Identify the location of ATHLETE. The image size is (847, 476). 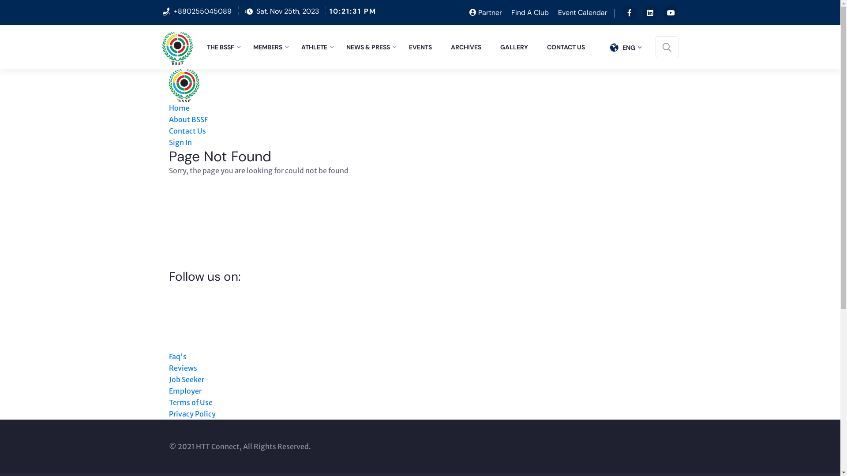
(317, 47).